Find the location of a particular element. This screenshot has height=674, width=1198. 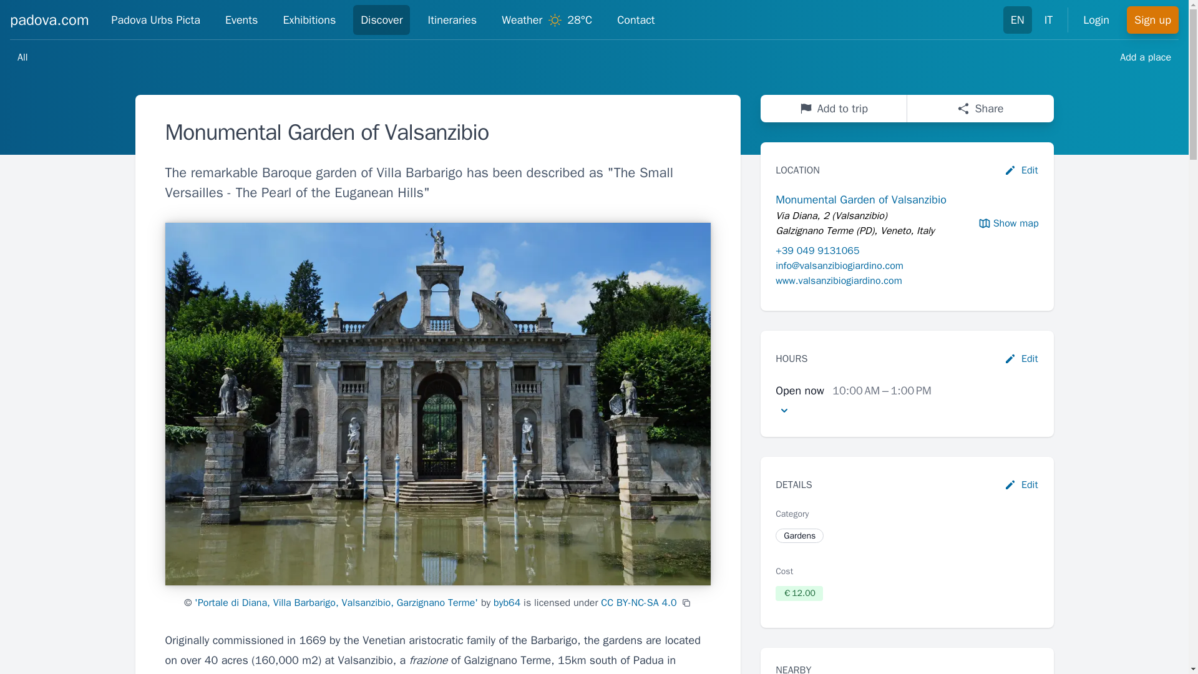

Sign up is located at coordinates (1153, 20).